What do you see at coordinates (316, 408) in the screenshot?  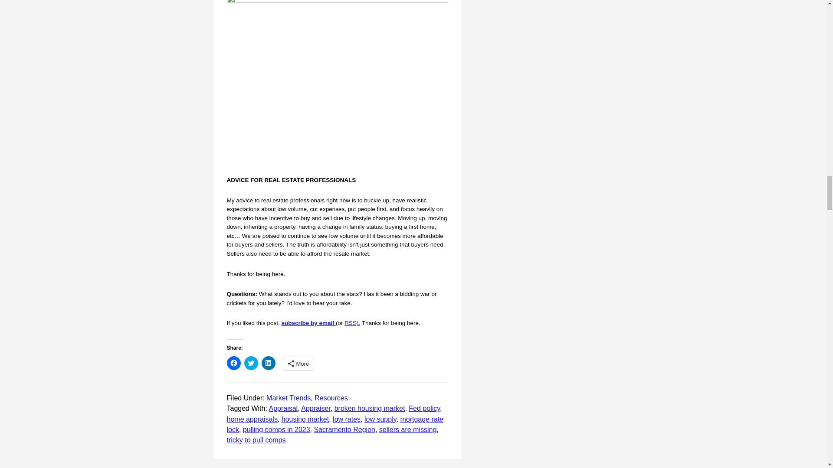 I see `Appraiser` at bounding box center [316, 408].